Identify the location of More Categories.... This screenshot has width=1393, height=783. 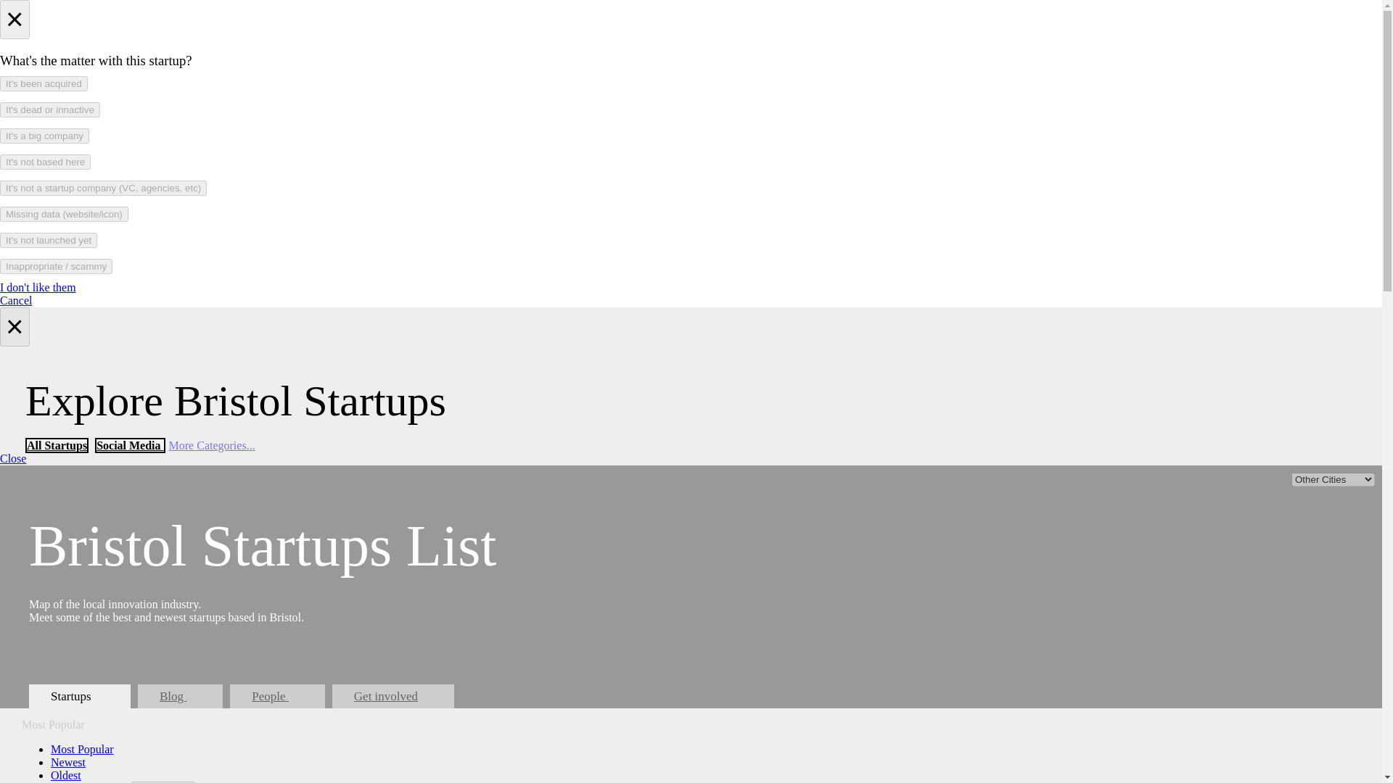
(212, 445).